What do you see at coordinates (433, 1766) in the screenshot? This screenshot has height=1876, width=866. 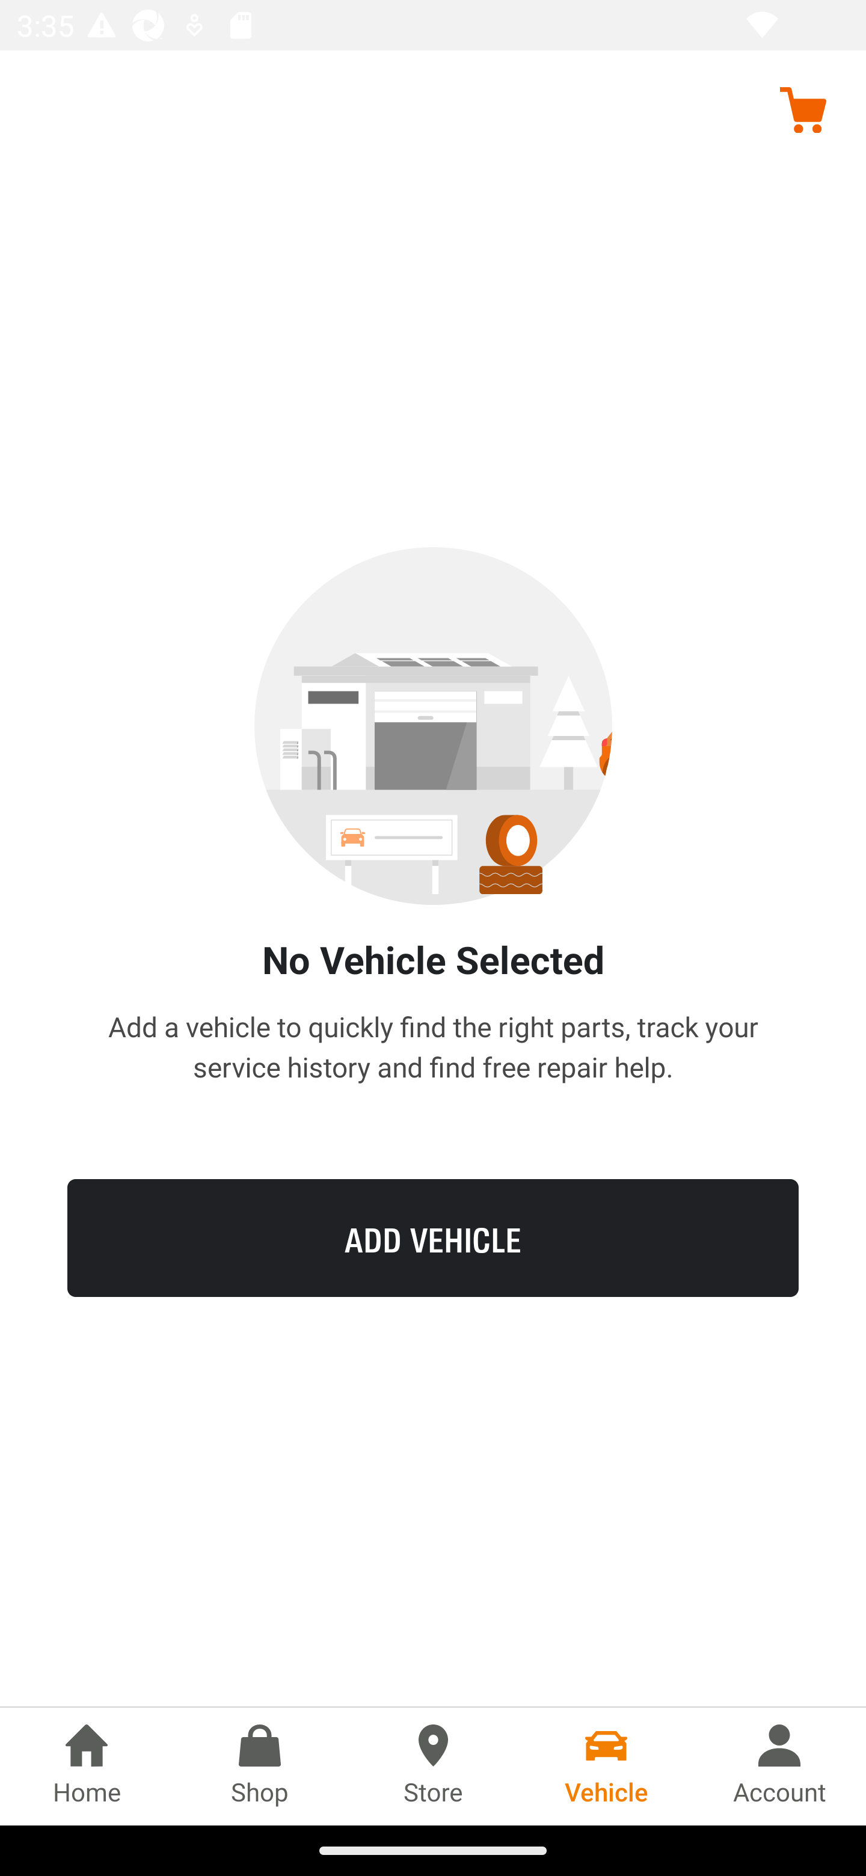 I see `Store` at bounding box center [433, 1766].